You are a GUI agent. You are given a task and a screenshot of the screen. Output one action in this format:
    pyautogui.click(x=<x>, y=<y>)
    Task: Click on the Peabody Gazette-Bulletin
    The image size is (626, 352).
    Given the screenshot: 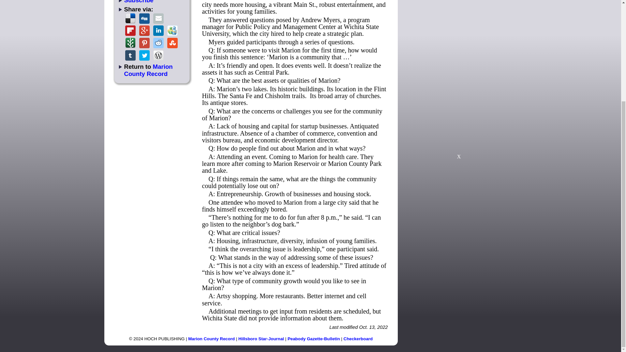 What is the action you would take?
    pyautogui.click(x=314, y=339)
    